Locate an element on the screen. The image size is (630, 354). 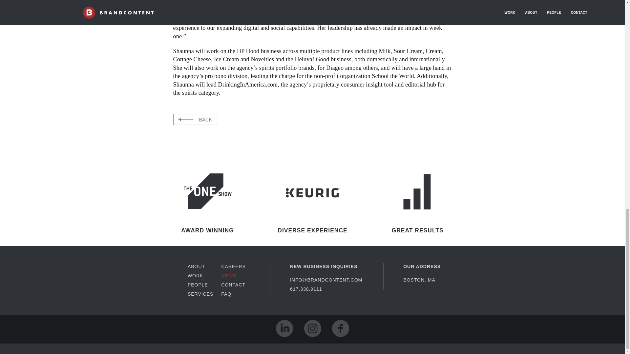
NEWS is located at coordinates (233, 276).